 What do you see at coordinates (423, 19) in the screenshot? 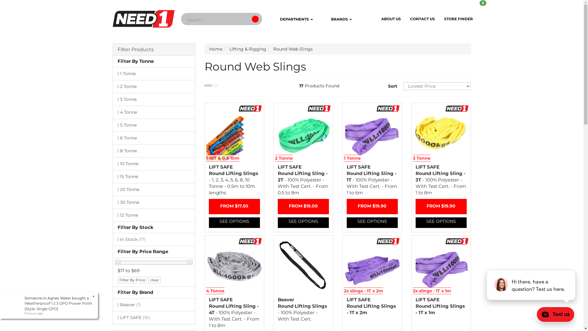
I see `CONTACT US` at bounding box center [423, 19].